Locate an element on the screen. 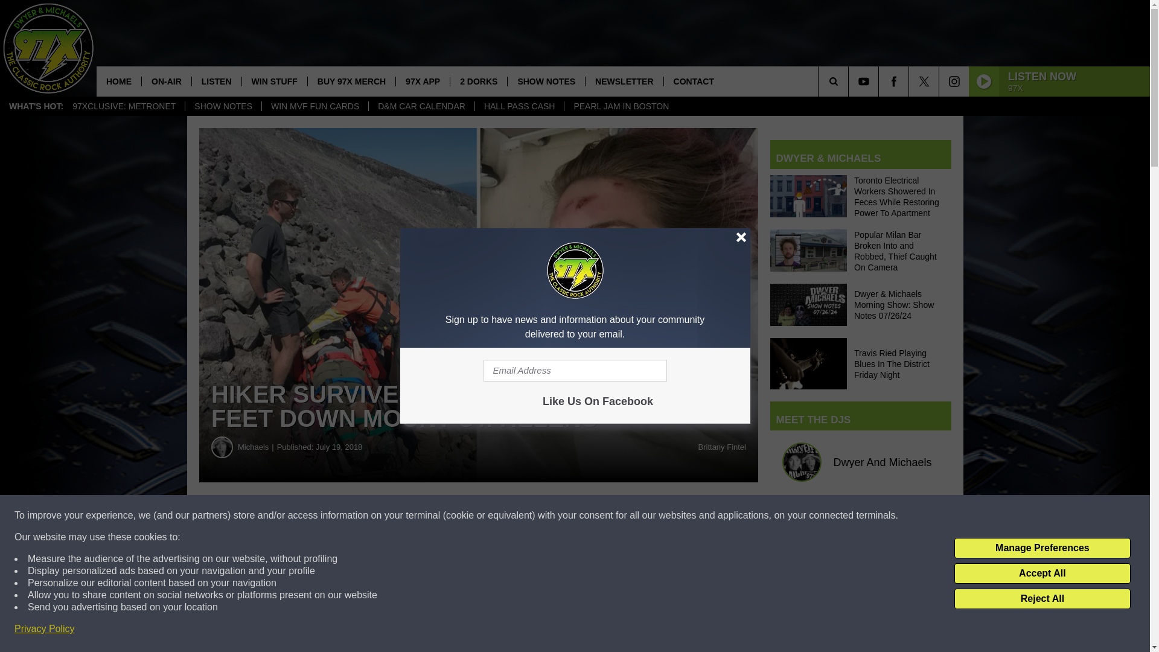 The height and width of the screenshot is (652, 1159). NEWSLETTER is located at coordinates (624, 81).